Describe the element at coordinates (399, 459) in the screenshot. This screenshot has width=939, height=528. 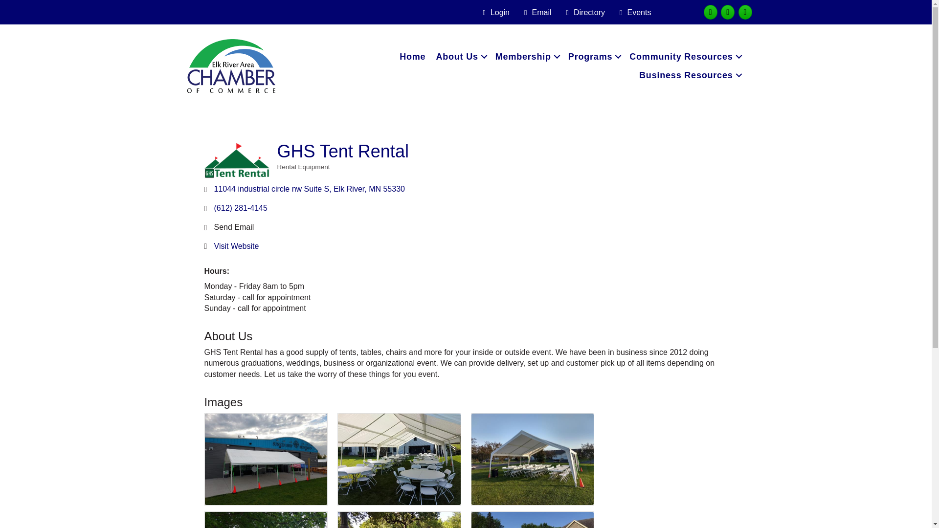
I see `20X40 TENT WITH ROUND TABLES AND CHAIRS FOR OUTDOOR WEDDING` at that location.